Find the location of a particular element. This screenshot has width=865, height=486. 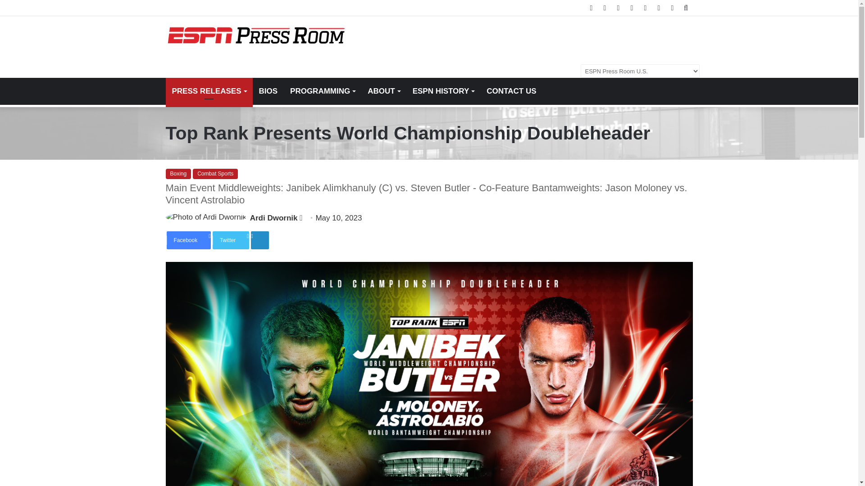

LinkedIn is located at coordinates (259, 240).